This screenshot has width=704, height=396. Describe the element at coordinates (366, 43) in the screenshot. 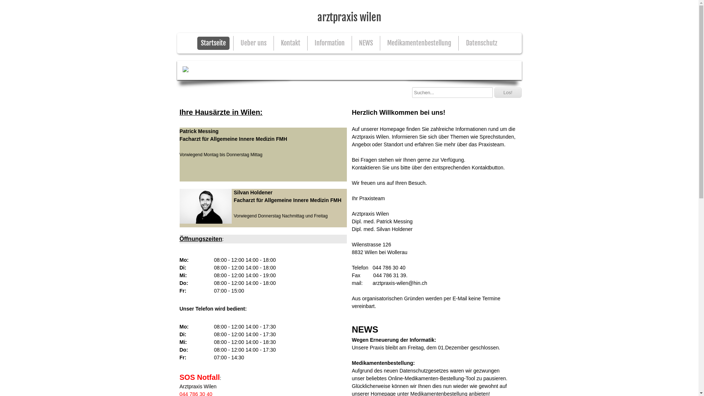

I see `NEWS` at that location.